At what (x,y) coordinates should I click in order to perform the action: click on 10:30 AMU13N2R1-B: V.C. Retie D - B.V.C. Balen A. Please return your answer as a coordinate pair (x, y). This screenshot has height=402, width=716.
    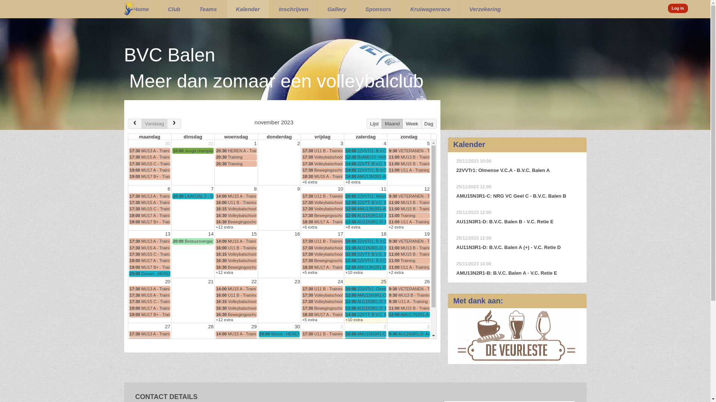
    Looking at the image, I should click on (365, 347).